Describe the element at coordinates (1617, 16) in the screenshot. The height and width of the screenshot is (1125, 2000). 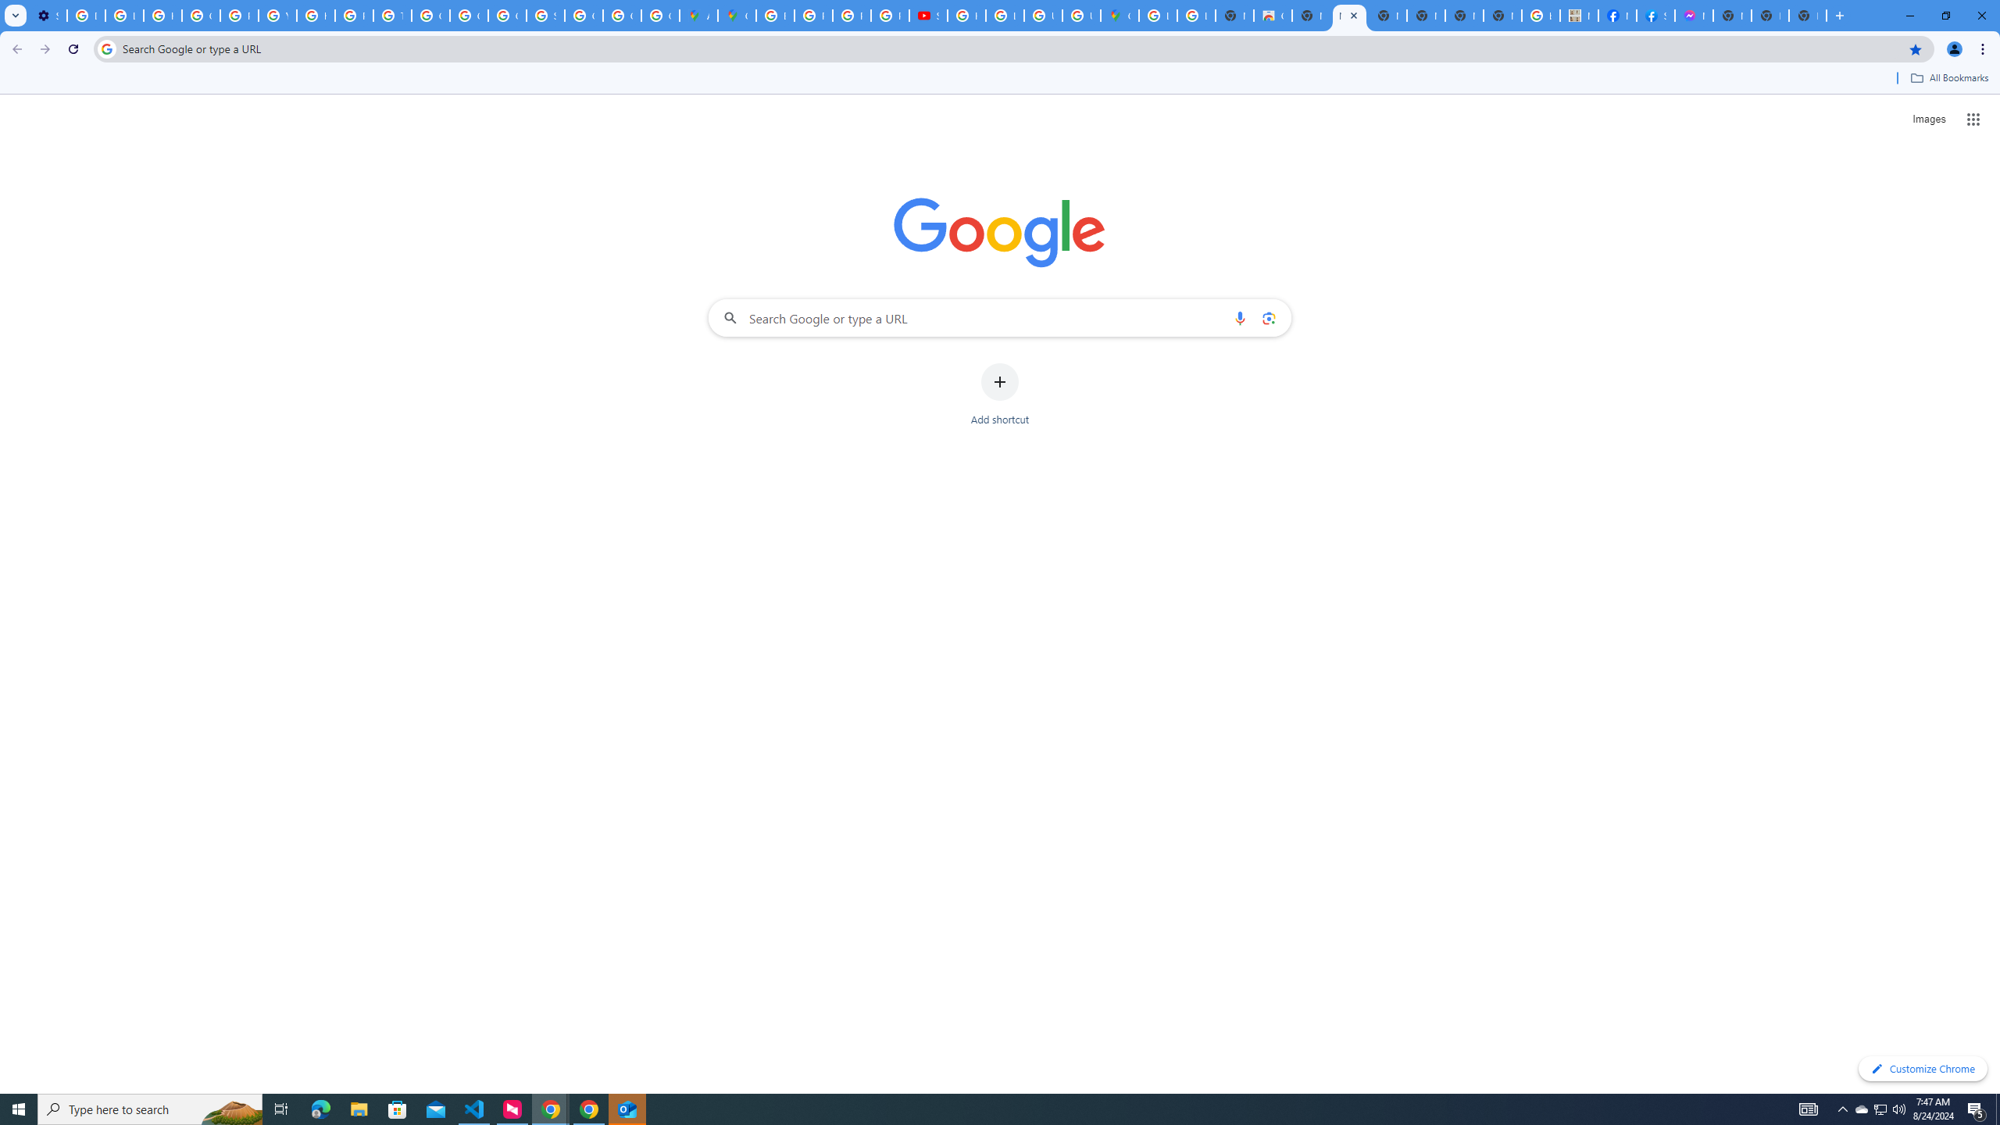
I see `Miley Cyrus | Facebook` at that location.